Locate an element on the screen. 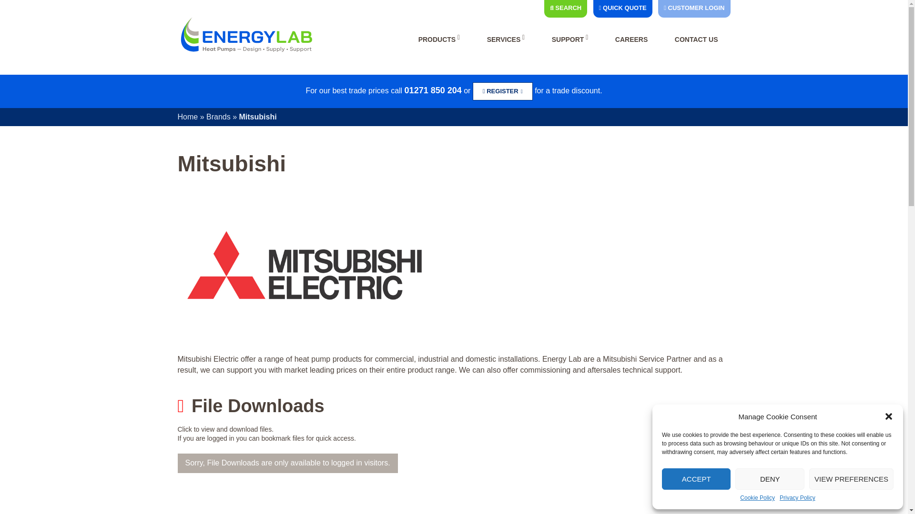 The height and width of the screenshot is (514, 915). REGISTER is located at coordinates (502, 91).